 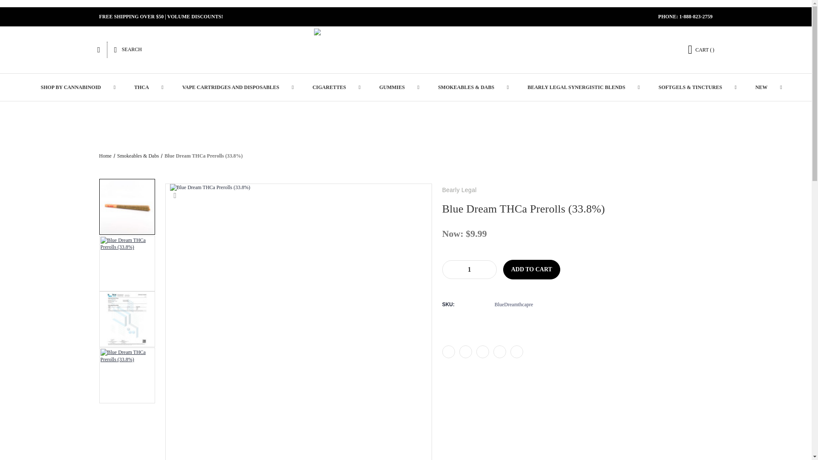 I want to click on SEARCH, so click(x=128, y=50).